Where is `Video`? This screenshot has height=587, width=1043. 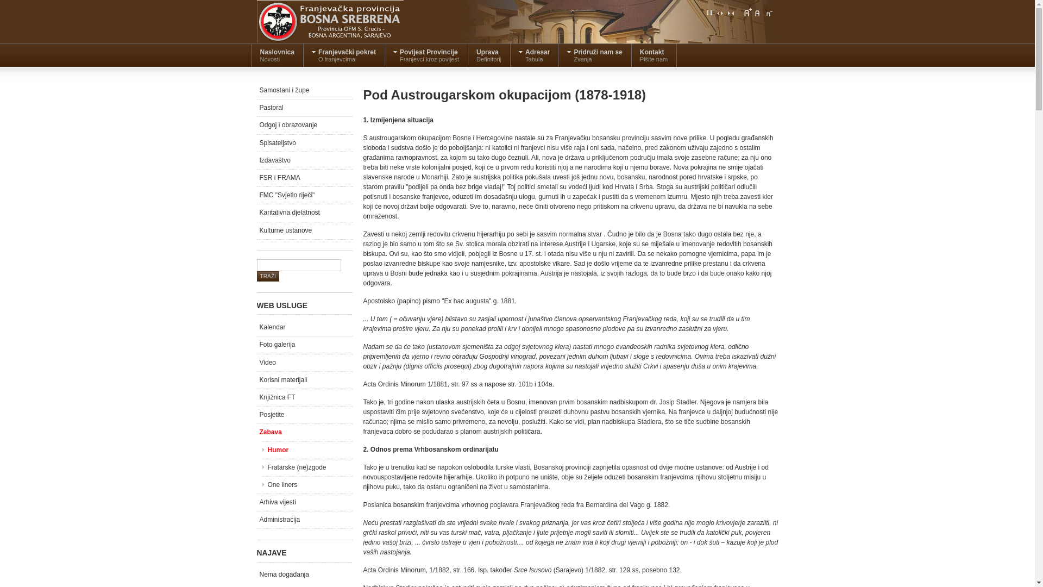
Video is located at coordinates (304, 363).